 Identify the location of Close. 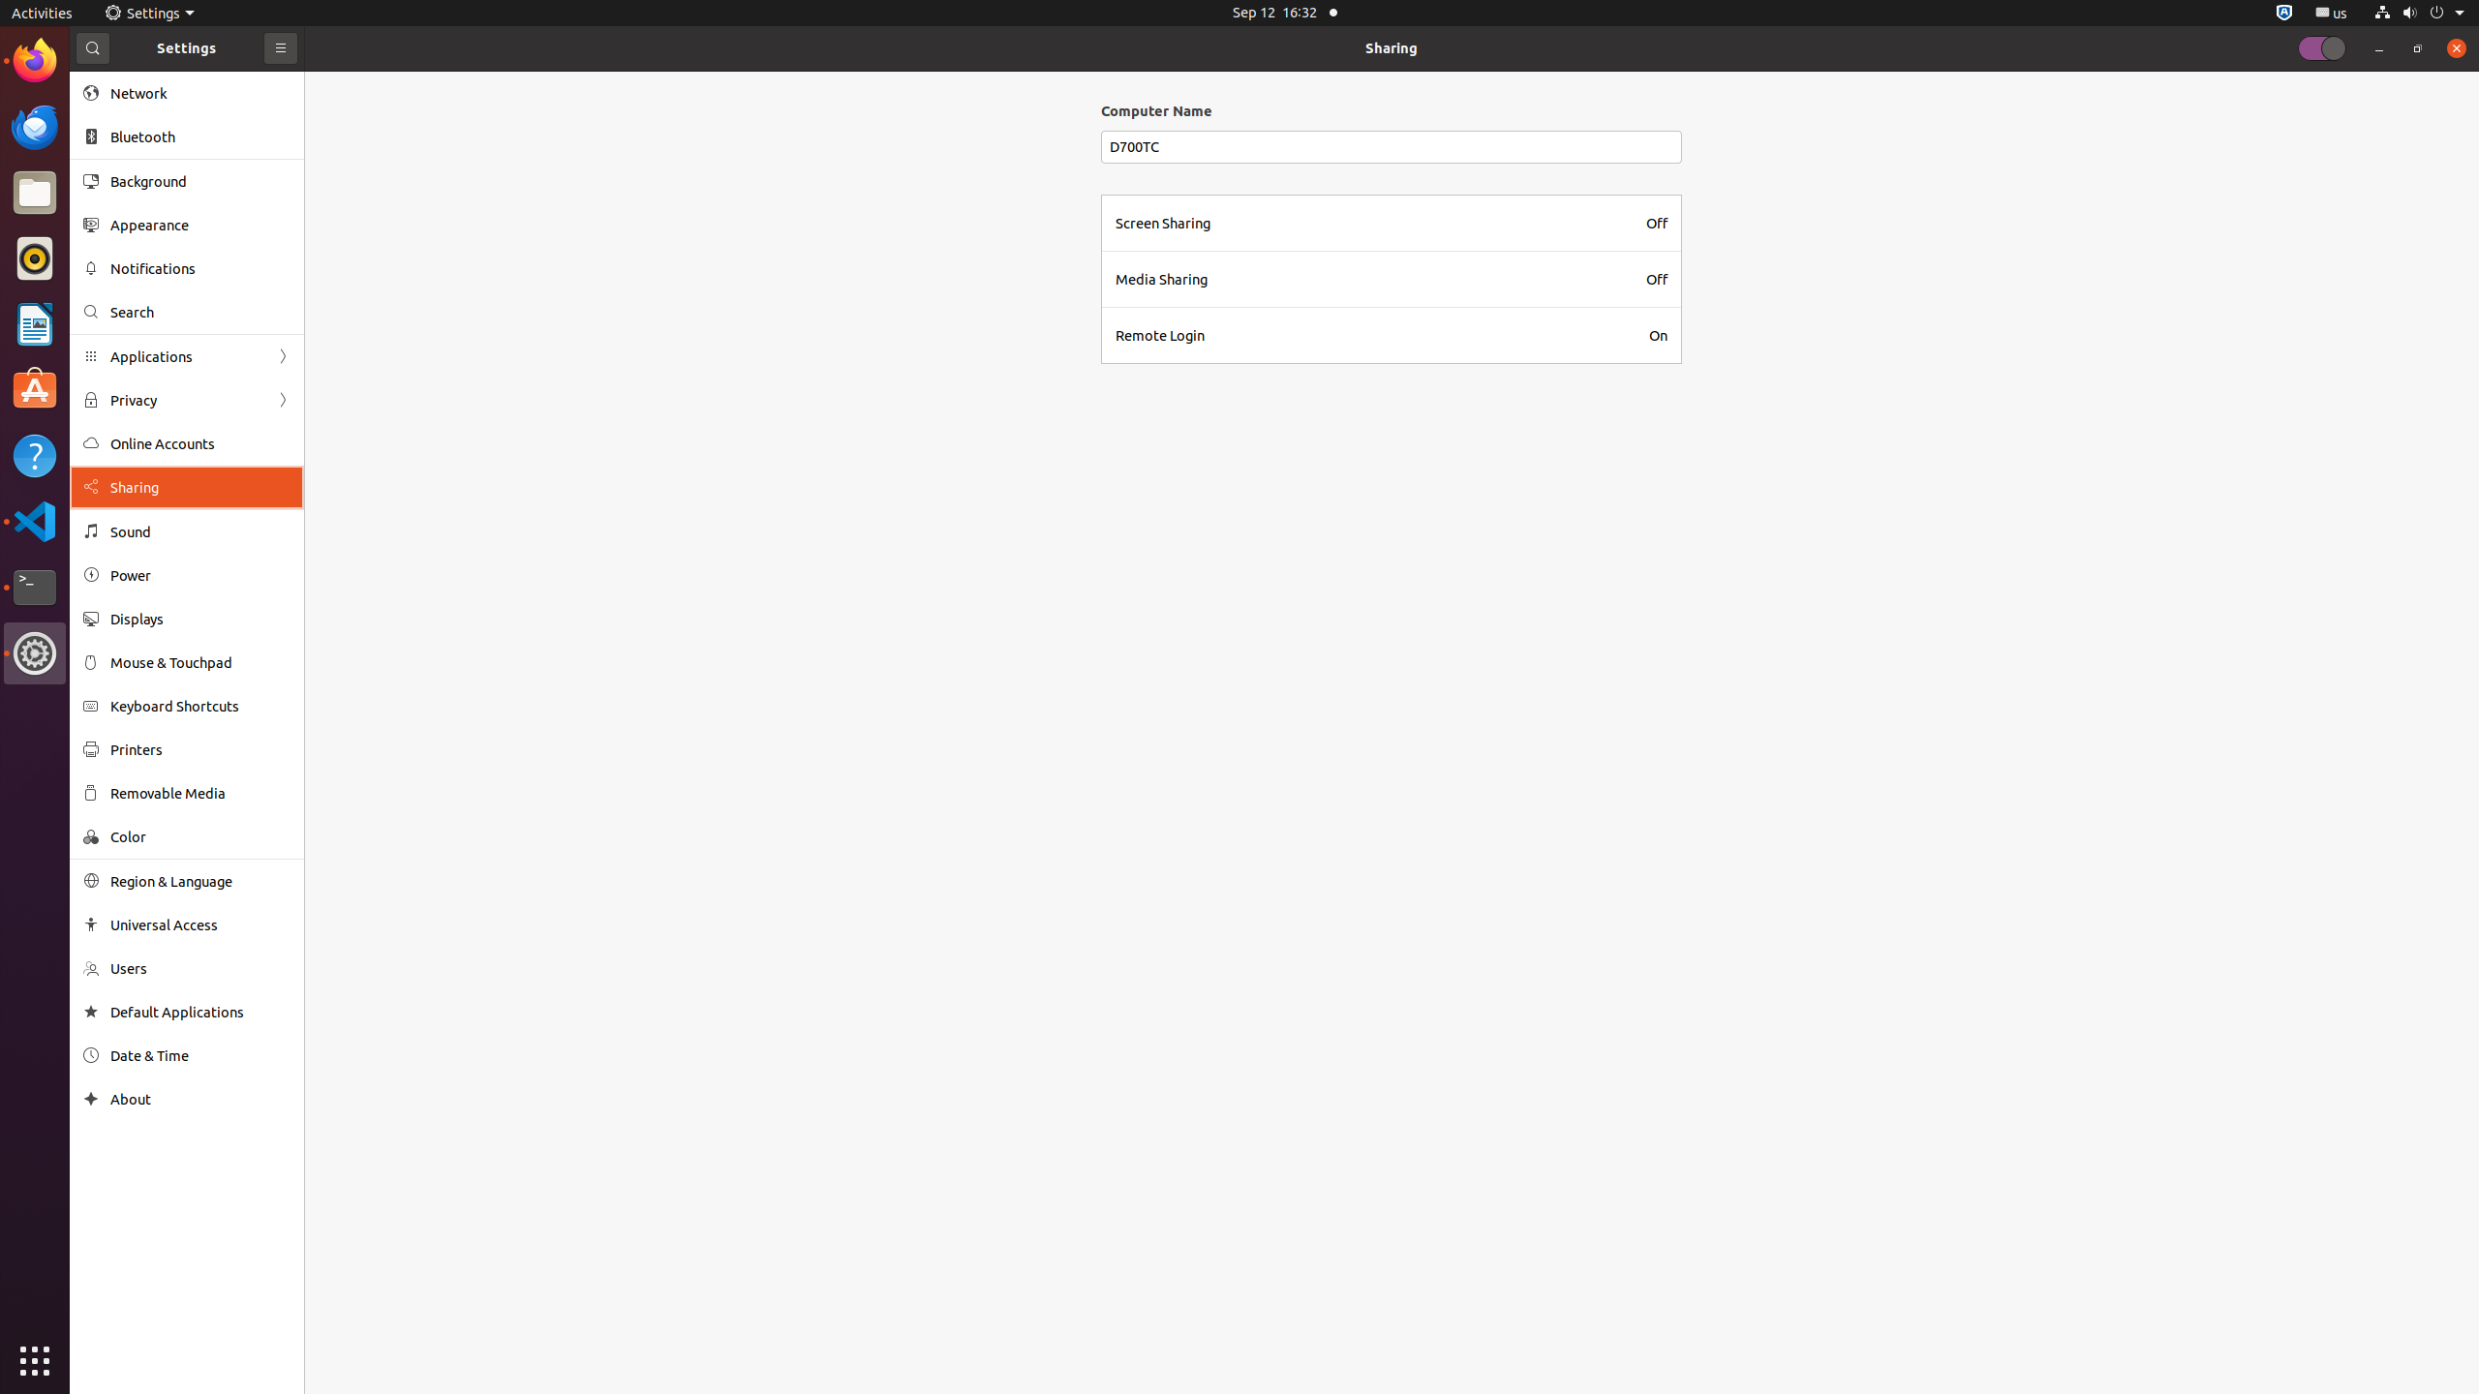
(2457, 48).